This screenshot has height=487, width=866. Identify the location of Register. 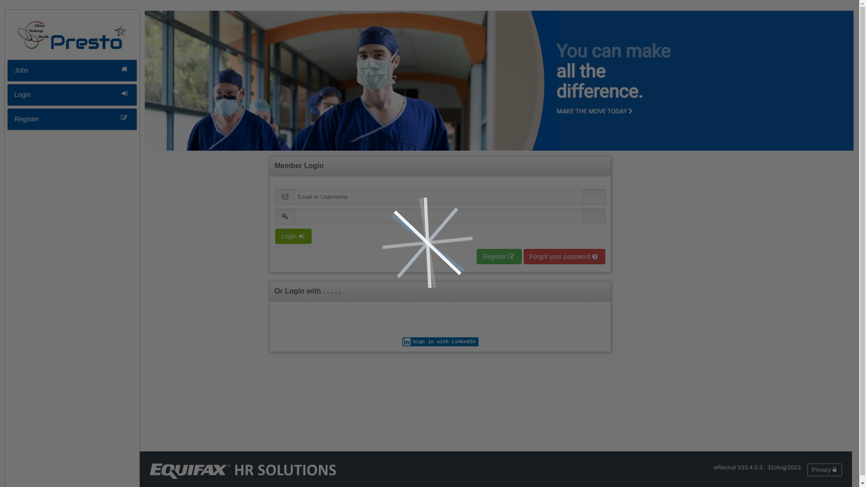
(499, 257).